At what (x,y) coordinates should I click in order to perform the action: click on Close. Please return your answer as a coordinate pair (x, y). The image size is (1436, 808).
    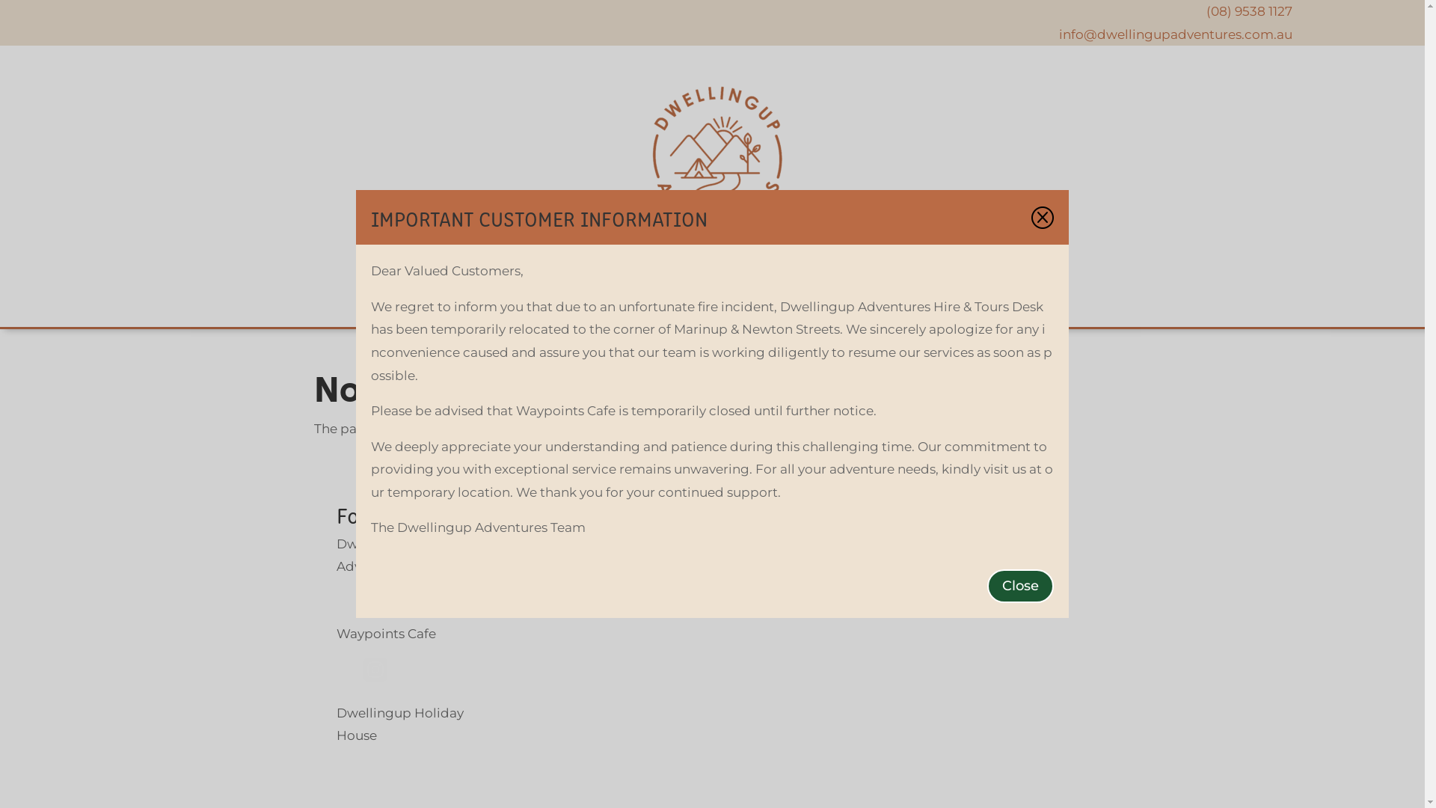
    Looking at the image, I should click on (1020, 587).